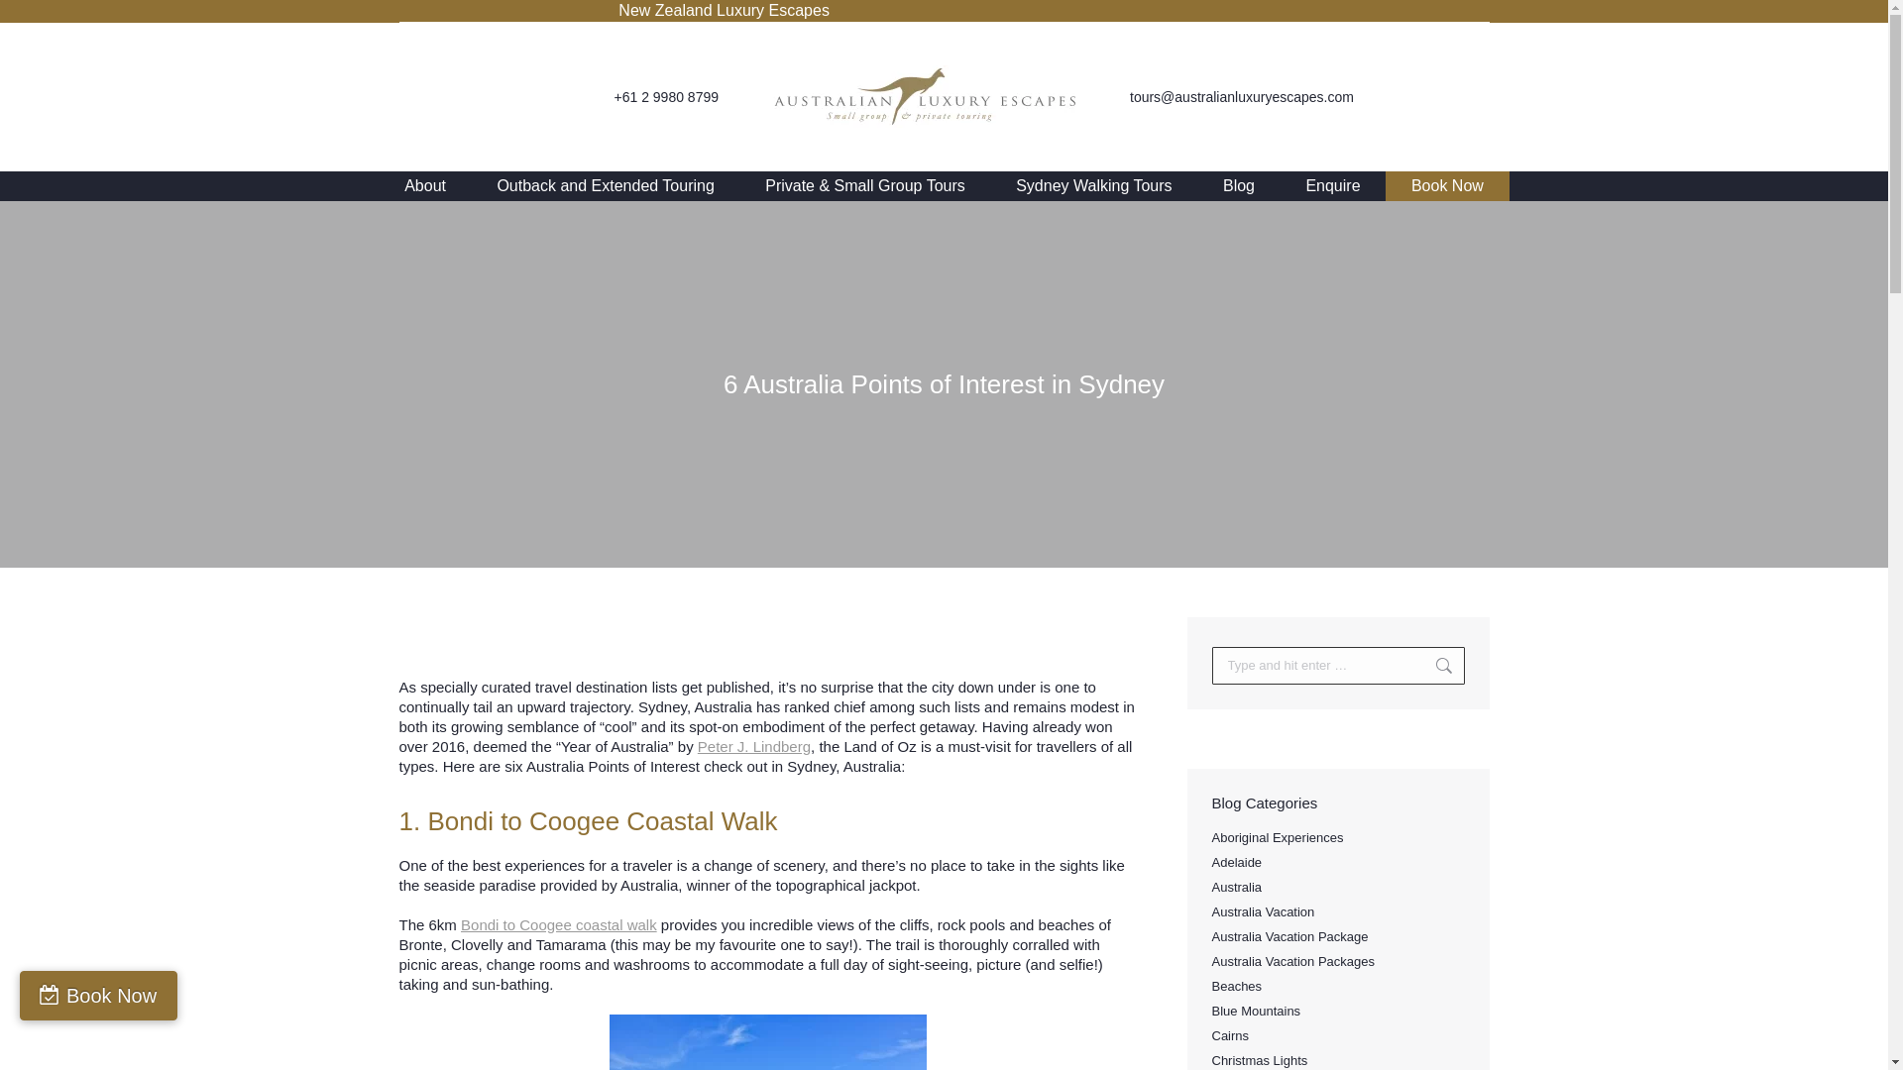 Image resolution: width=1903 pixels, height=1070 pixels. What do you see at coordinates (724, 10) in the screenshot?
I see `New Zealand Luxury Escapes` at bounding box center [724, 10].